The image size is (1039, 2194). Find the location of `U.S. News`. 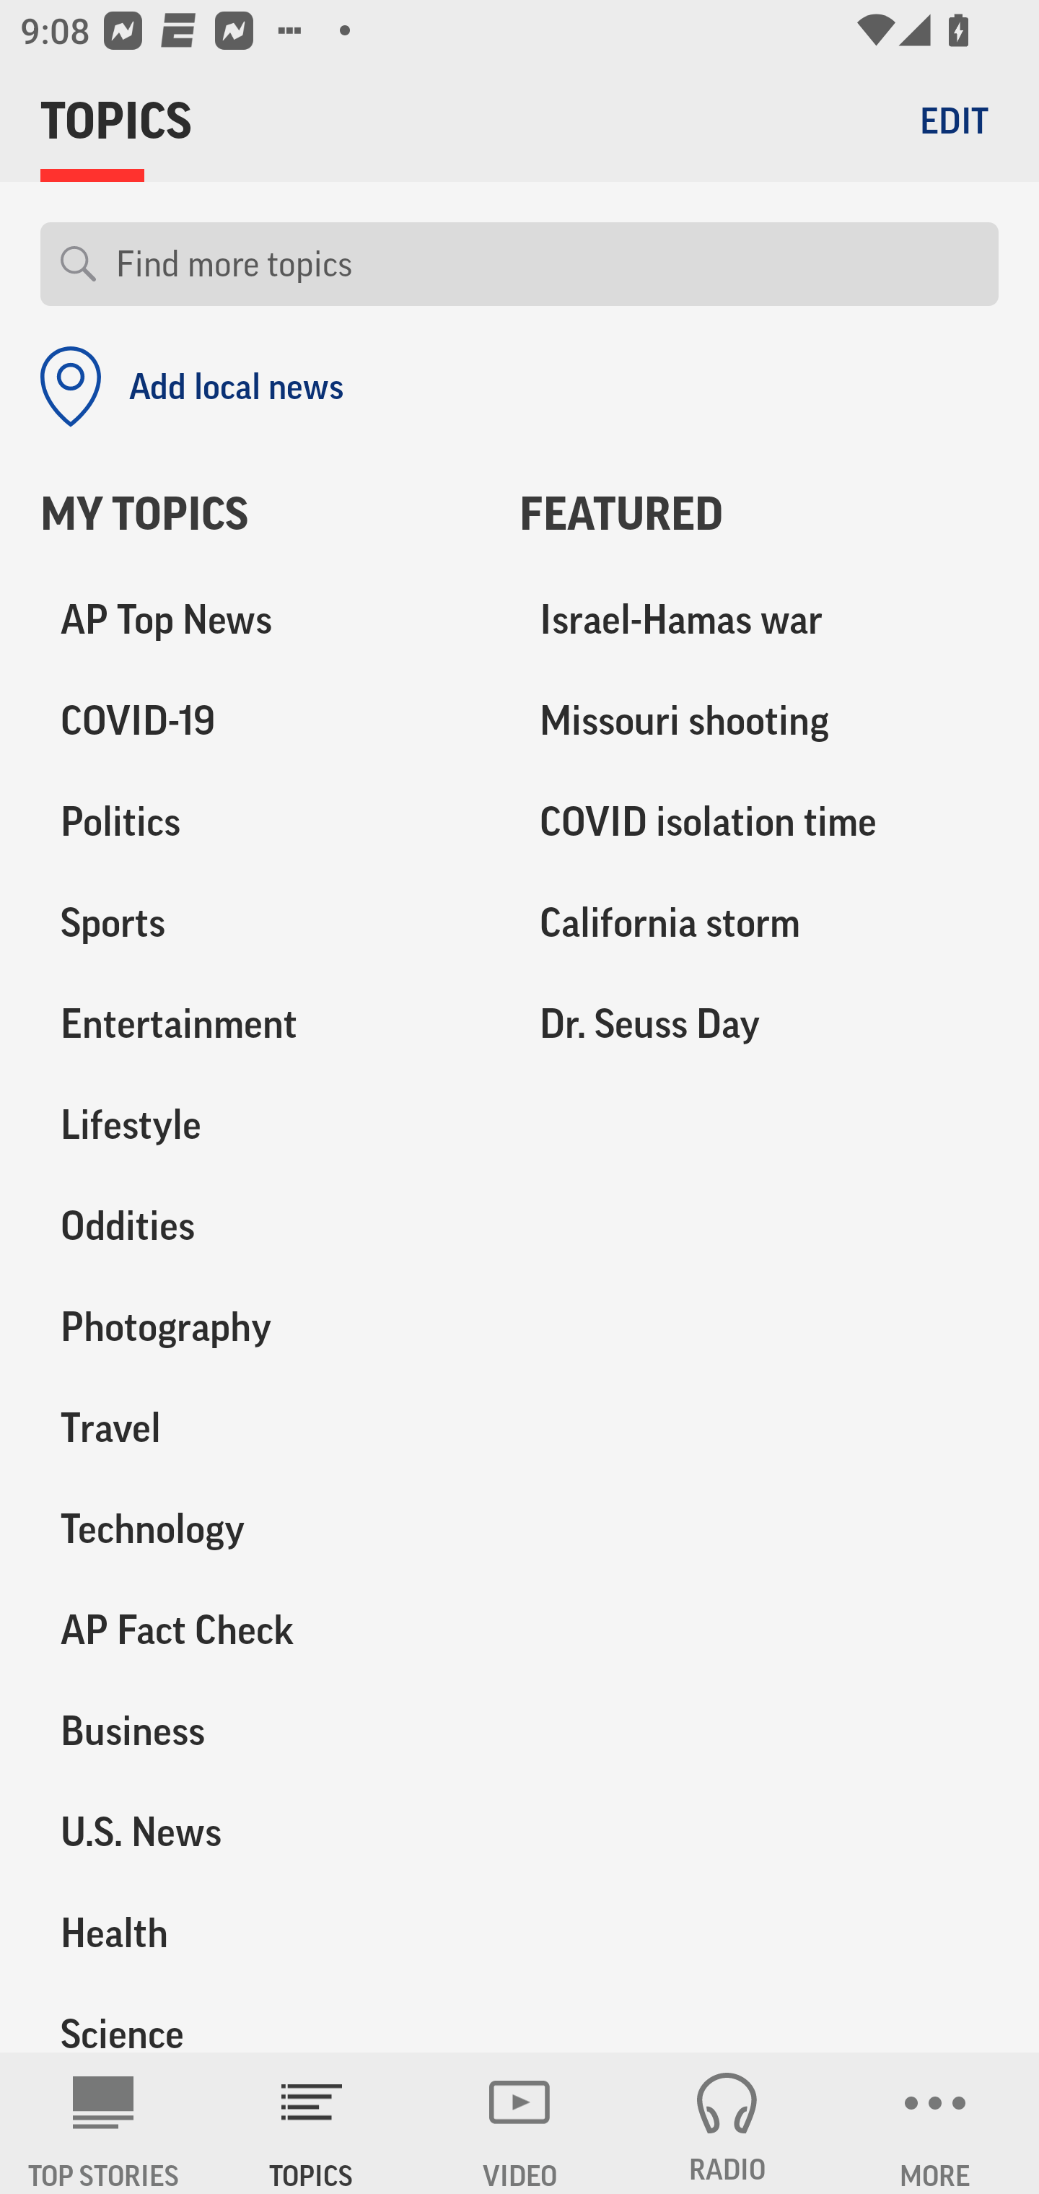

U.S. News is located at coordinates (260, 1832).